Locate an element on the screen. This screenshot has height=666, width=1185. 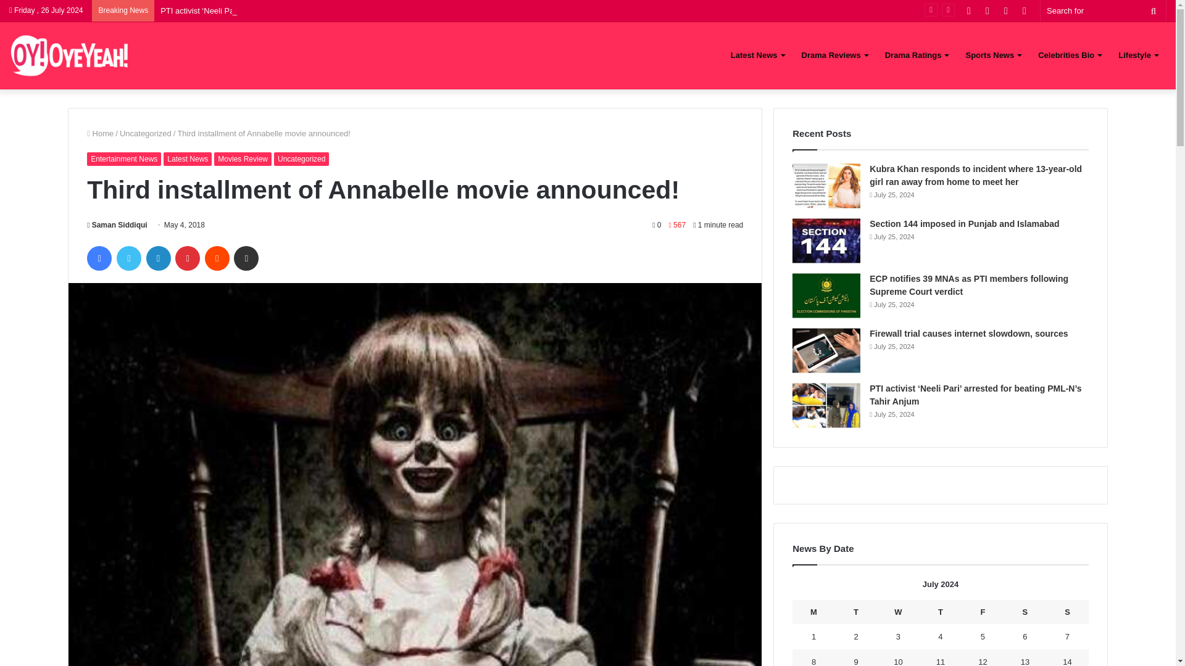
Drama Reviews is located at coordinates (834, 55).